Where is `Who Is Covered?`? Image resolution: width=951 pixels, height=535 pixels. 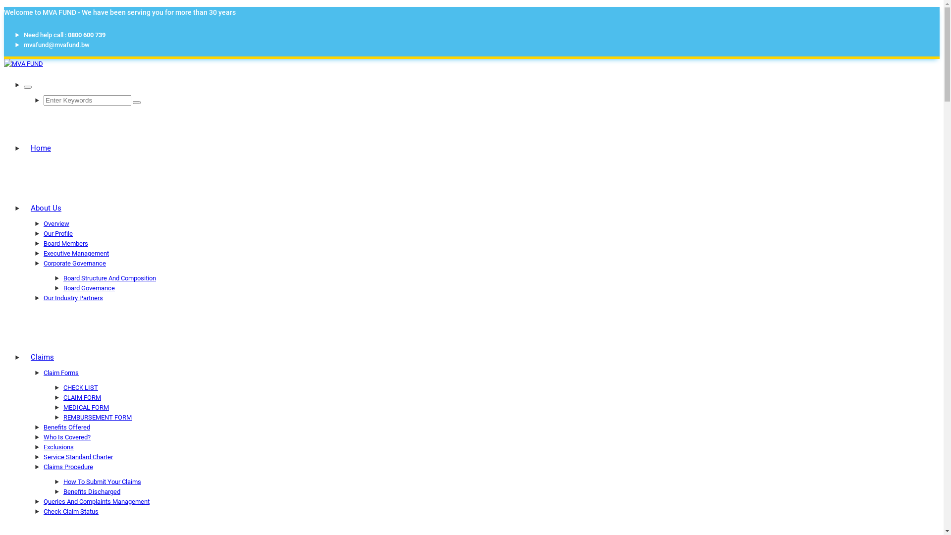 Who Is Covered? is located at coordinates (67, 437).